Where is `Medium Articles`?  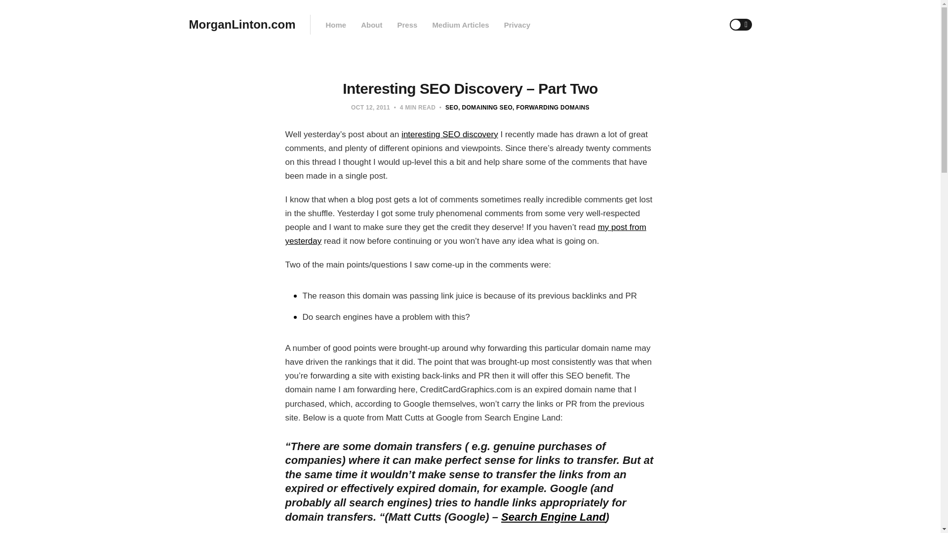 Medium Articles is located at coordinates (460, 25).